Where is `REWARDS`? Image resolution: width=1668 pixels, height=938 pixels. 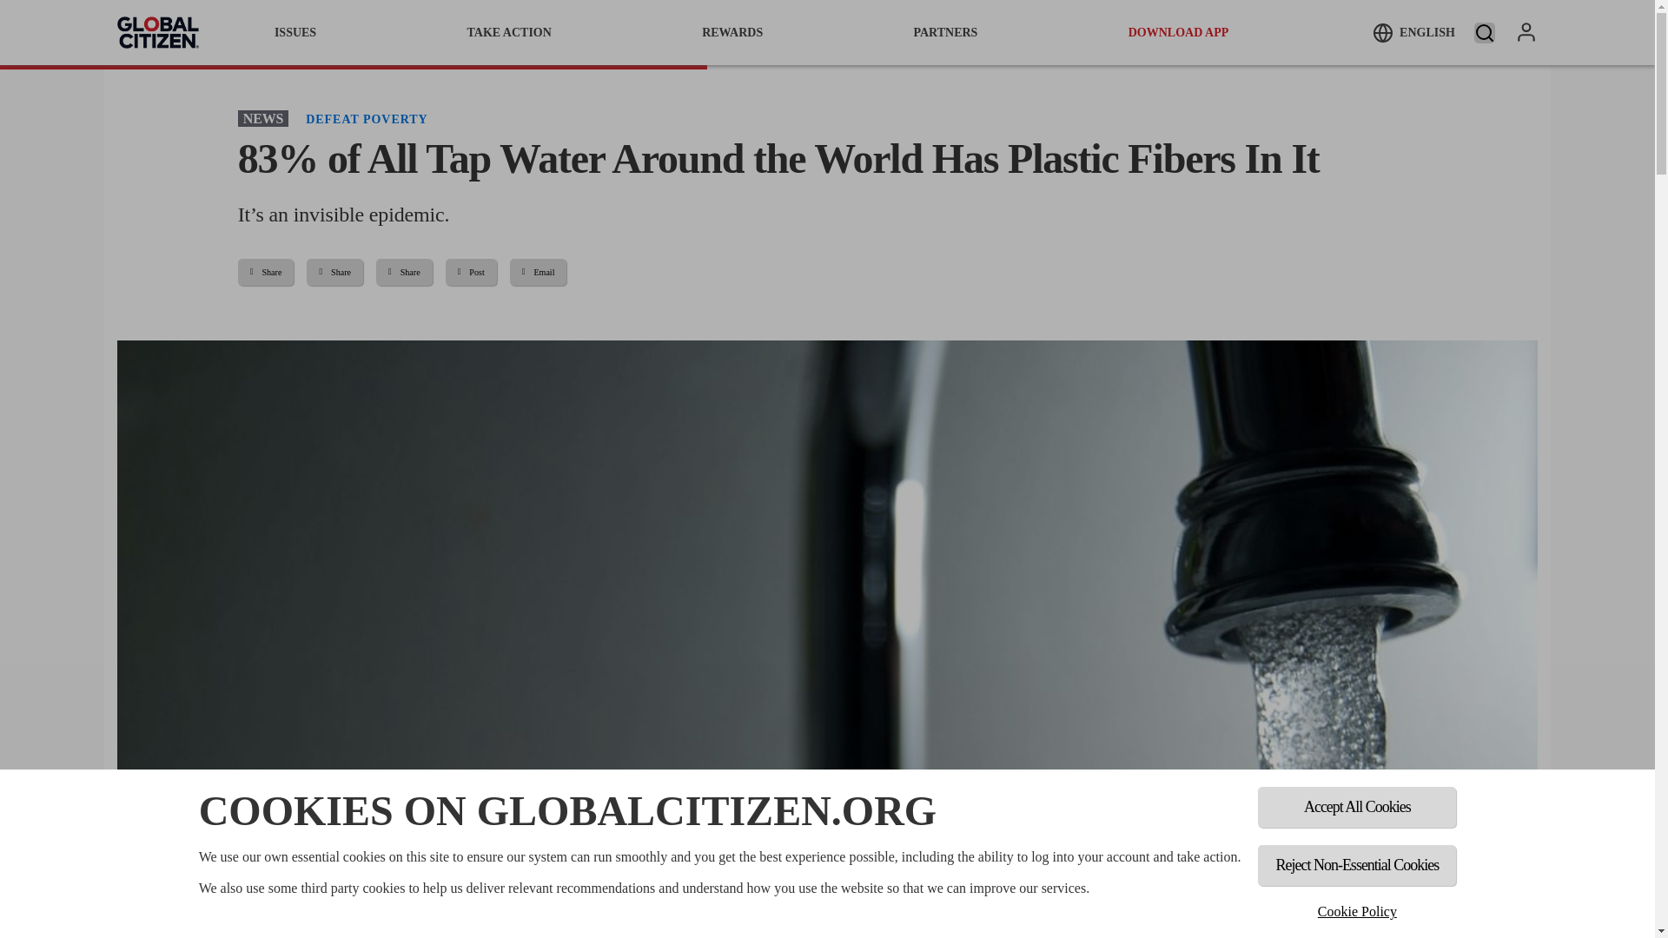
REWARDS is located at coordinates (731, 32).